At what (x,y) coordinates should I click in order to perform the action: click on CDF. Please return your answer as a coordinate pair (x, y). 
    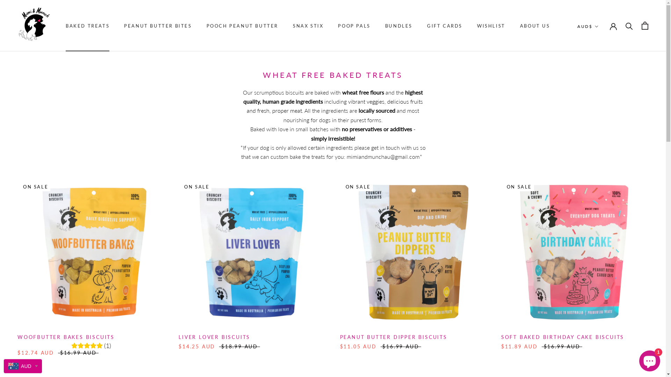
    Looking at the image, I should click on (601, 240).